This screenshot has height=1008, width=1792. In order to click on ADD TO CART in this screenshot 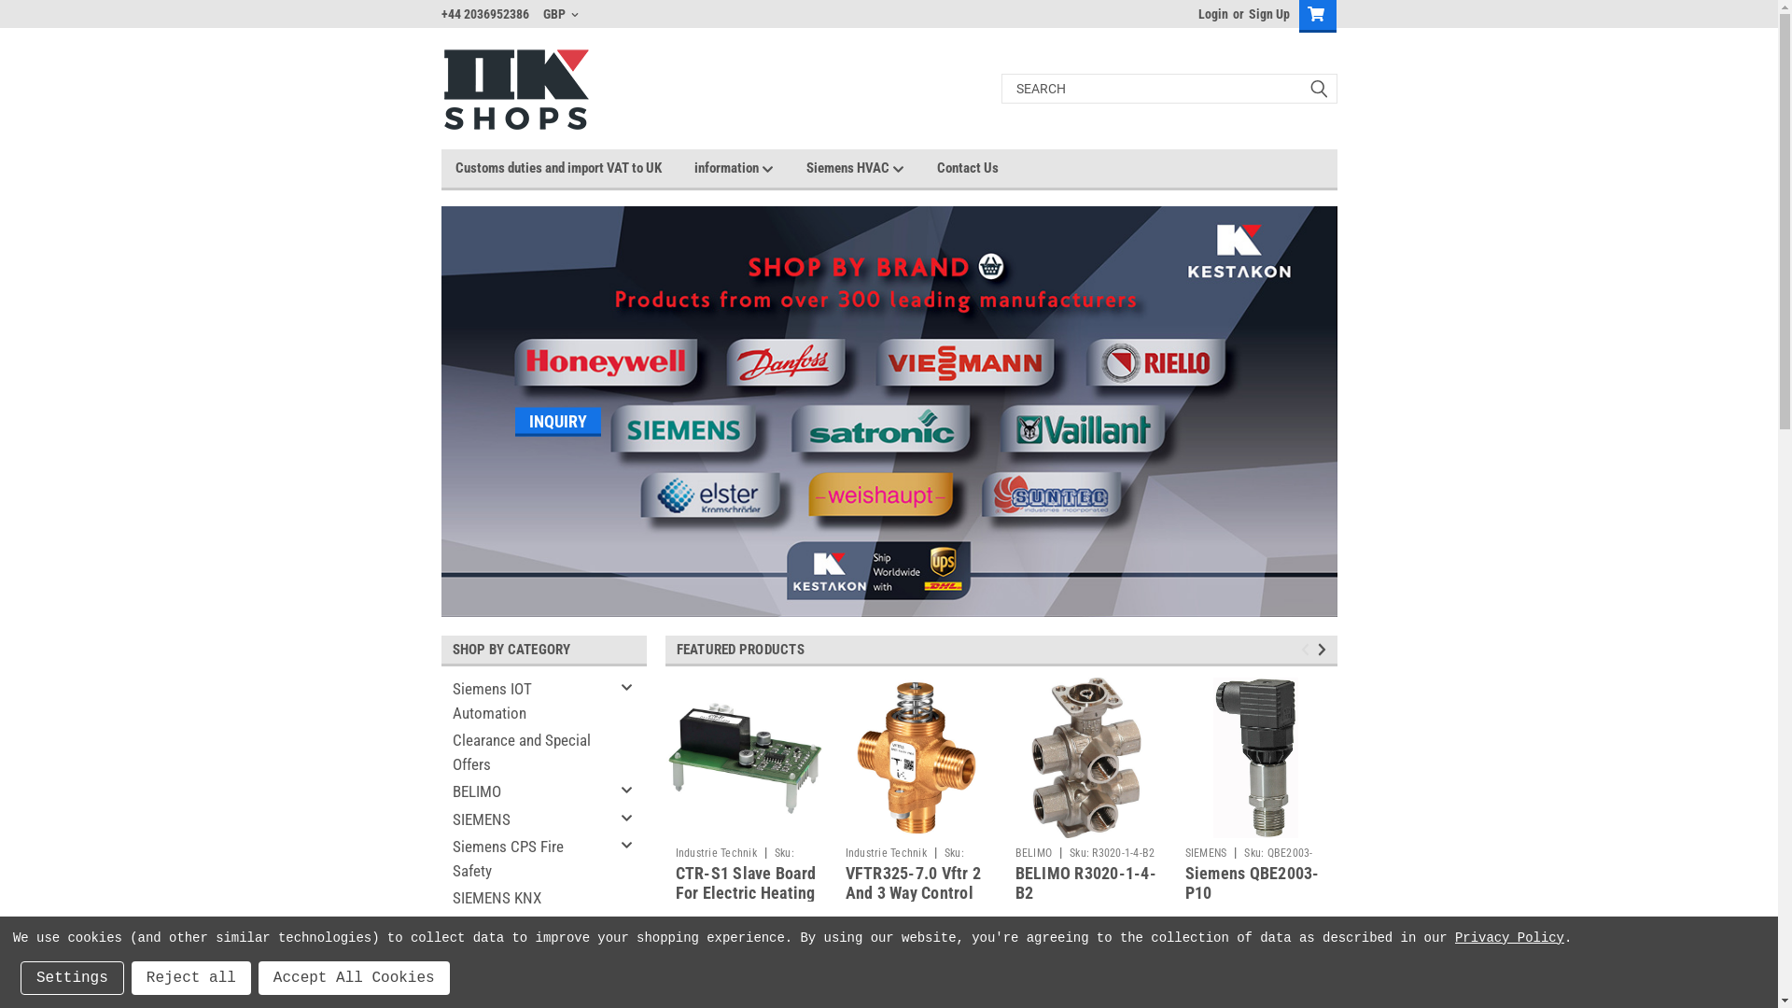, I will do `click(1086, 973)`.